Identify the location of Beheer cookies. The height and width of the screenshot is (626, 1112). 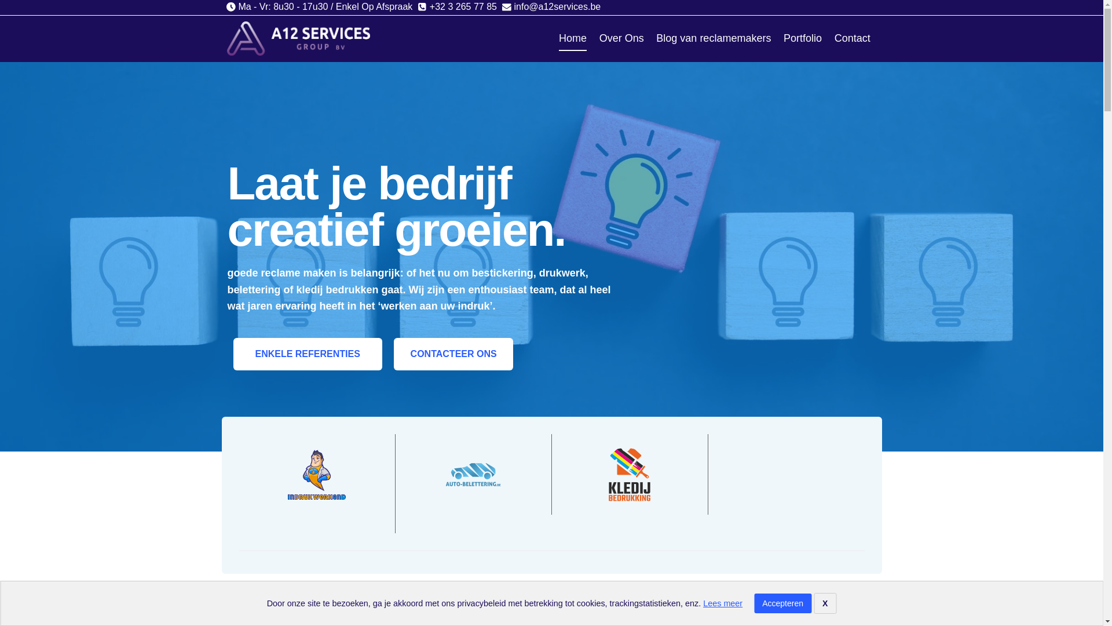
(47, 605).